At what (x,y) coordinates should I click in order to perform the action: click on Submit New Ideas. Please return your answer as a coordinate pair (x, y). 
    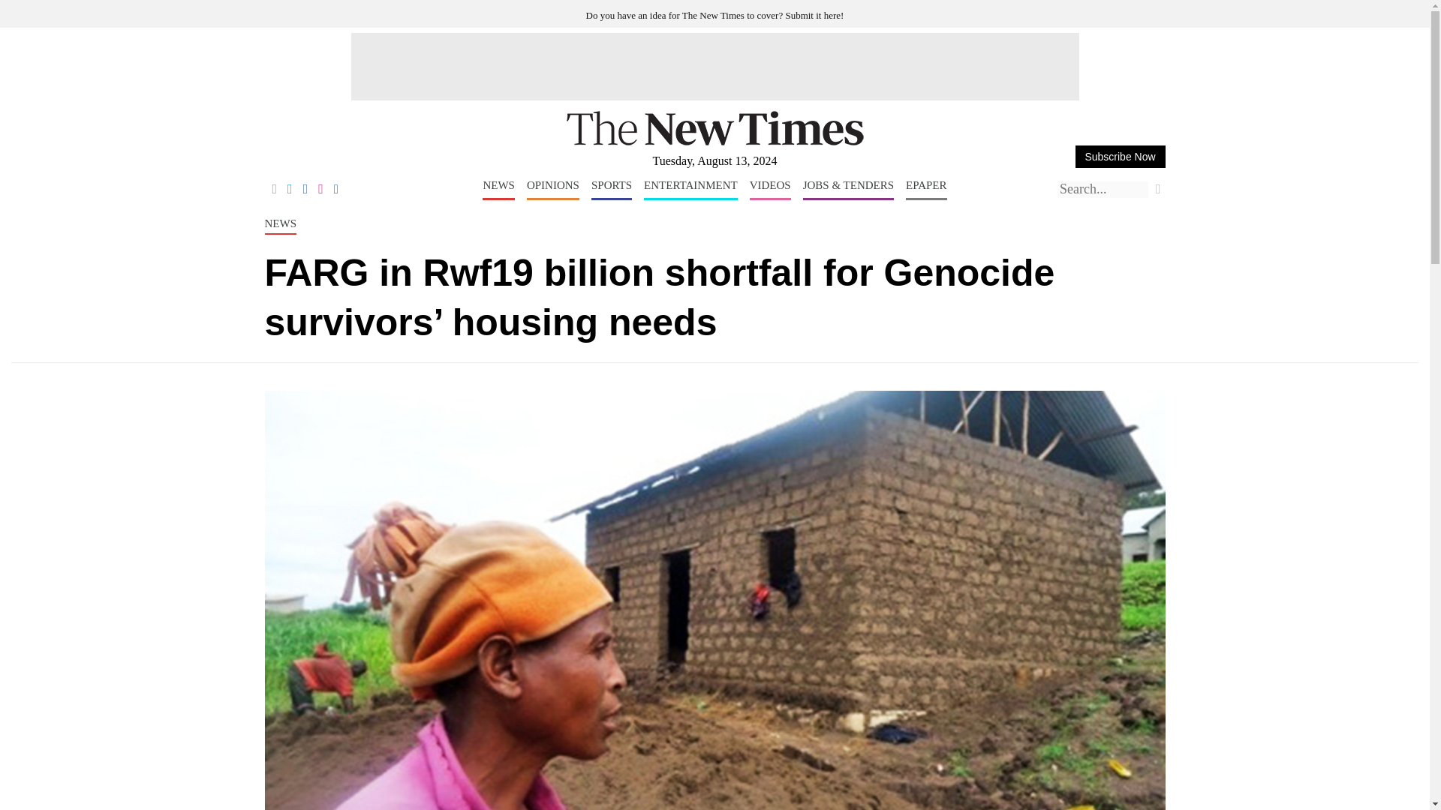
    Looking at the image, I should click on (715, 15).